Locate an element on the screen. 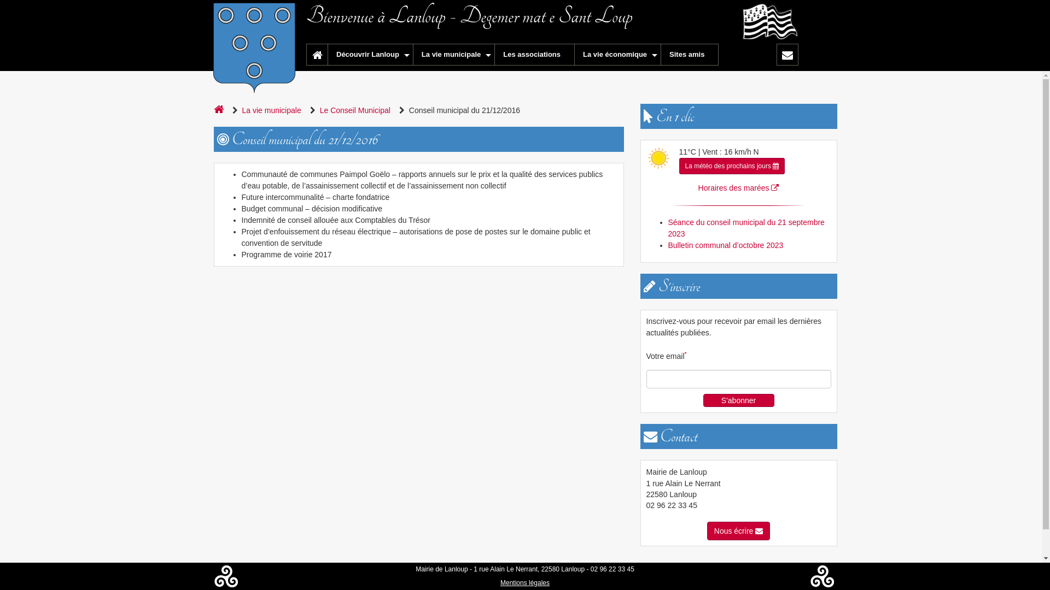 The image size is (1050, 590). La vie municipale is located at coordinates (454, 55).